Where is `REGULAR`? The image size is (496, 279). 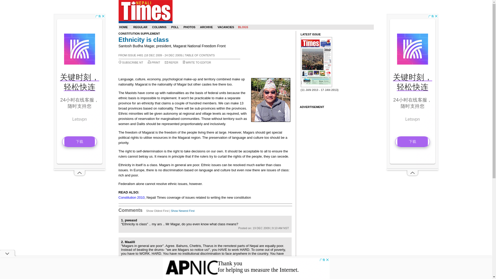 REGULAR is located at coordinates (140, 27).